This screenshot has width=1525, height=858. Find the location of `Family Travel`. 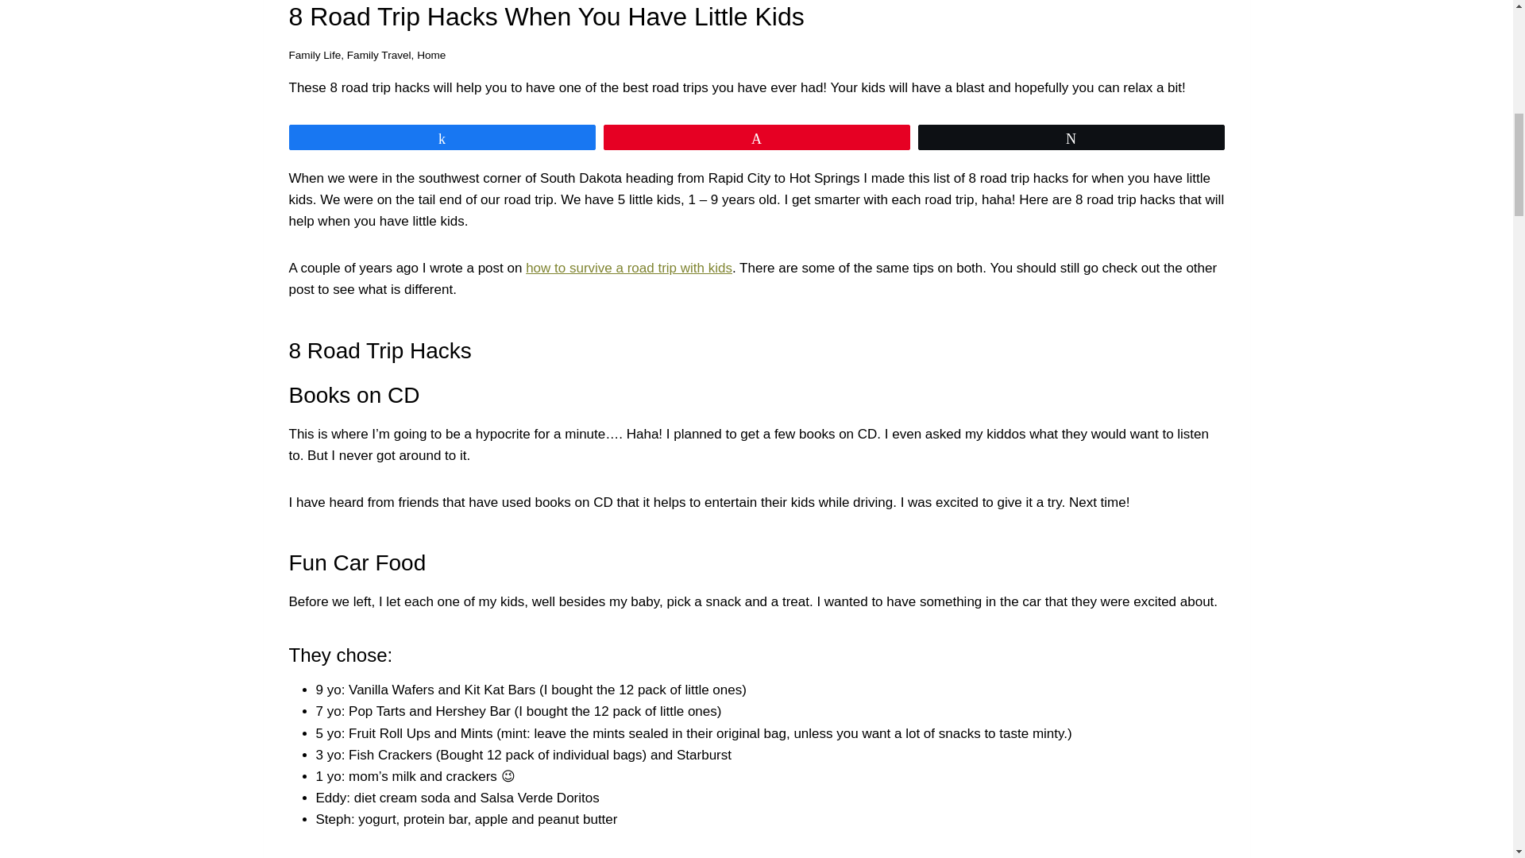

Family Travel is located at coordinates (380, 54).